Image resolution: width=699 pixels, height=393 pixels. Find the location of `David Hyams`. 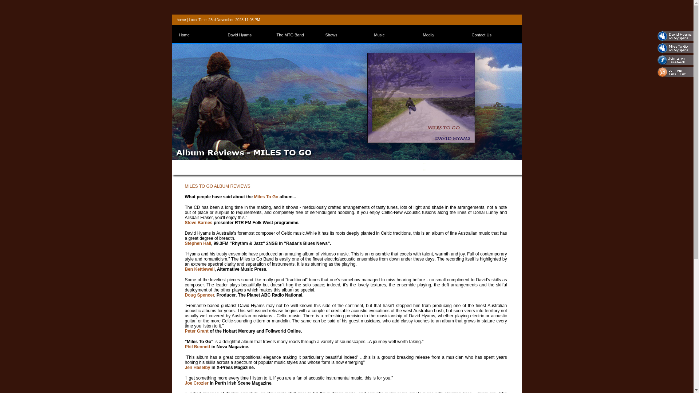

David Hyams is located at coordinates (250, 35).